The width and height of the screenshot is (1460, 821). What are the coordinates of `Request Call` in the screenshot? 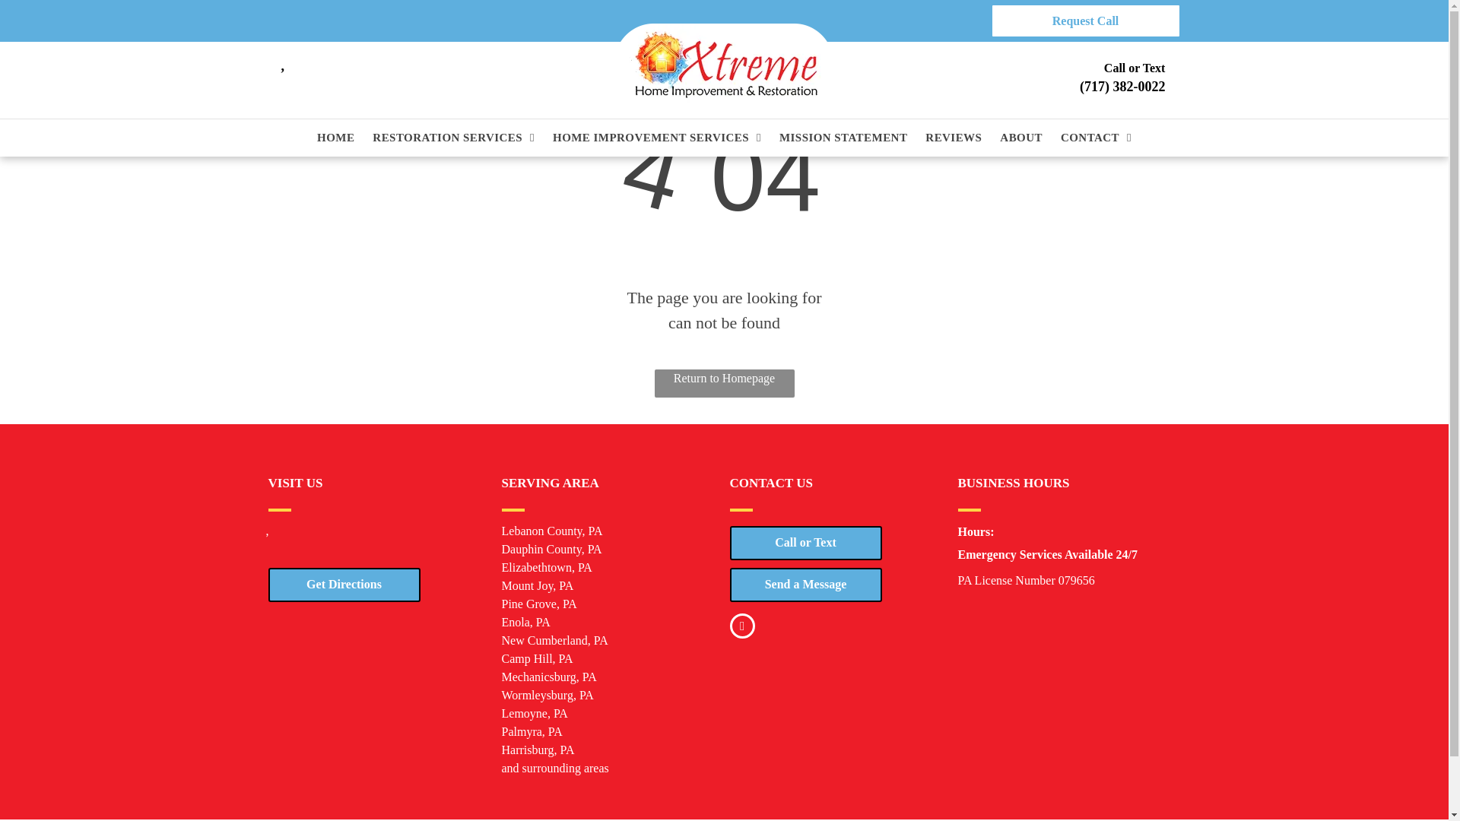 It's located at (1084, 21).